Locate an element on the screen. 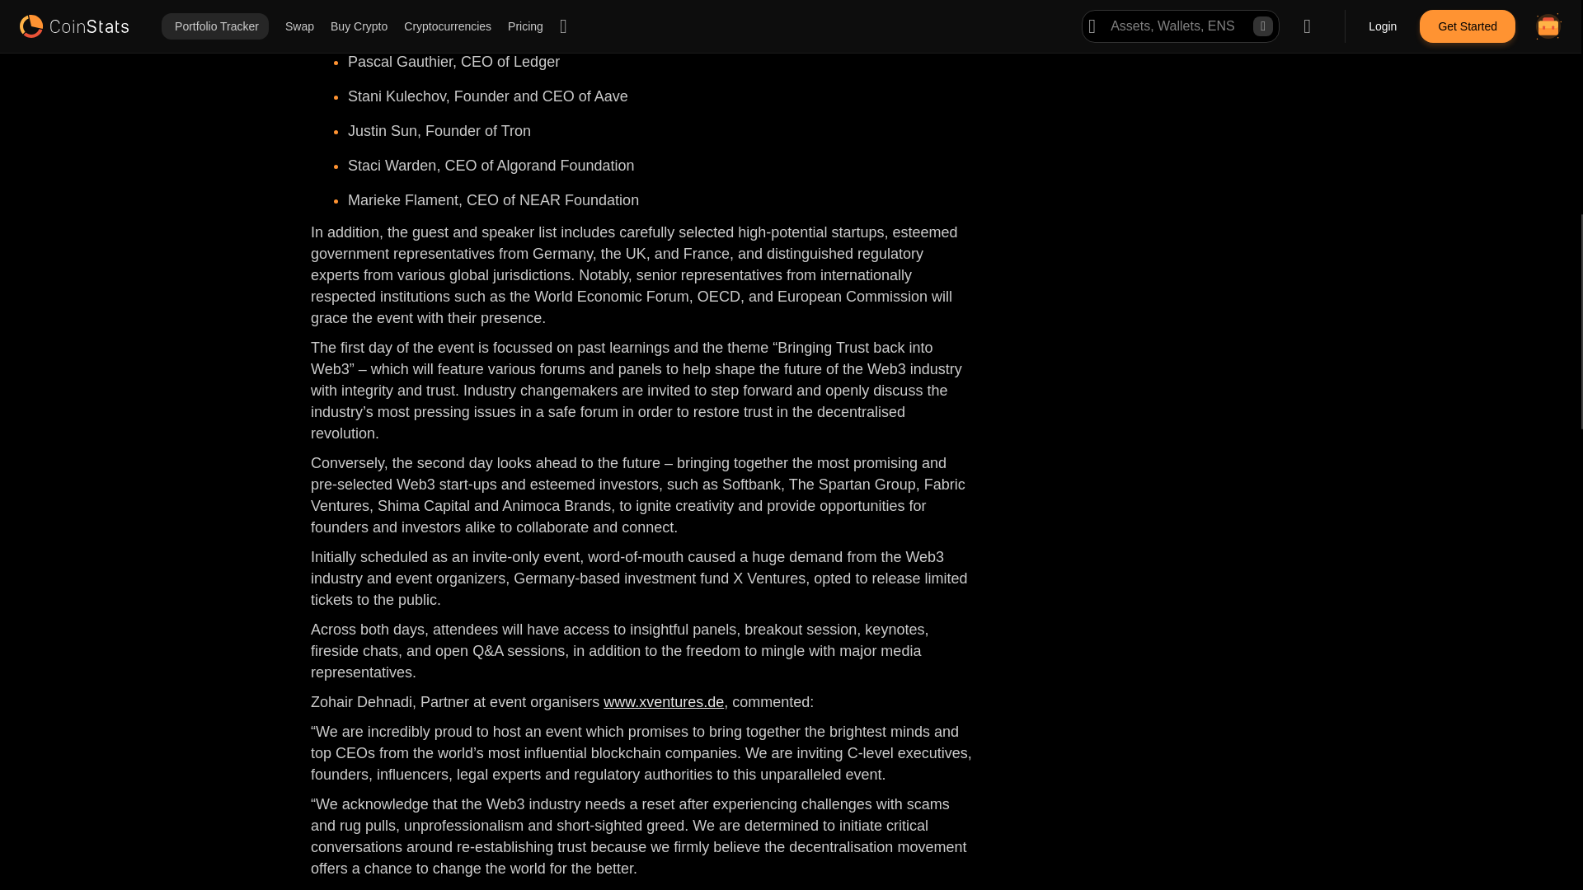  www.xventures.de is located at coordinates (663, 702).